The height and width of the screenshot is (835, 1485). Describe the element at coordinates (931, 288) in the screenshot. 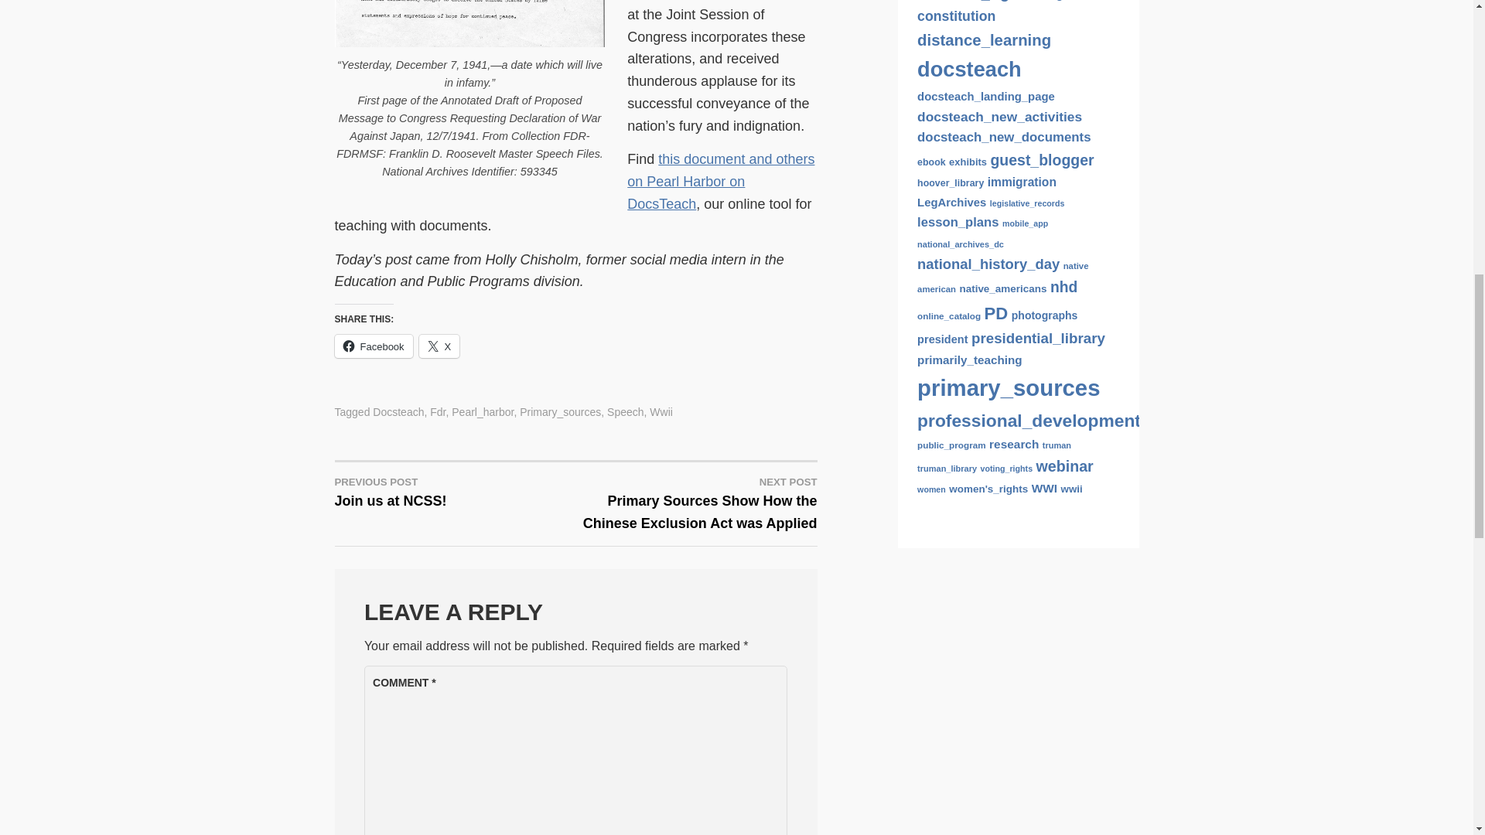

I see `ebook` at that location.